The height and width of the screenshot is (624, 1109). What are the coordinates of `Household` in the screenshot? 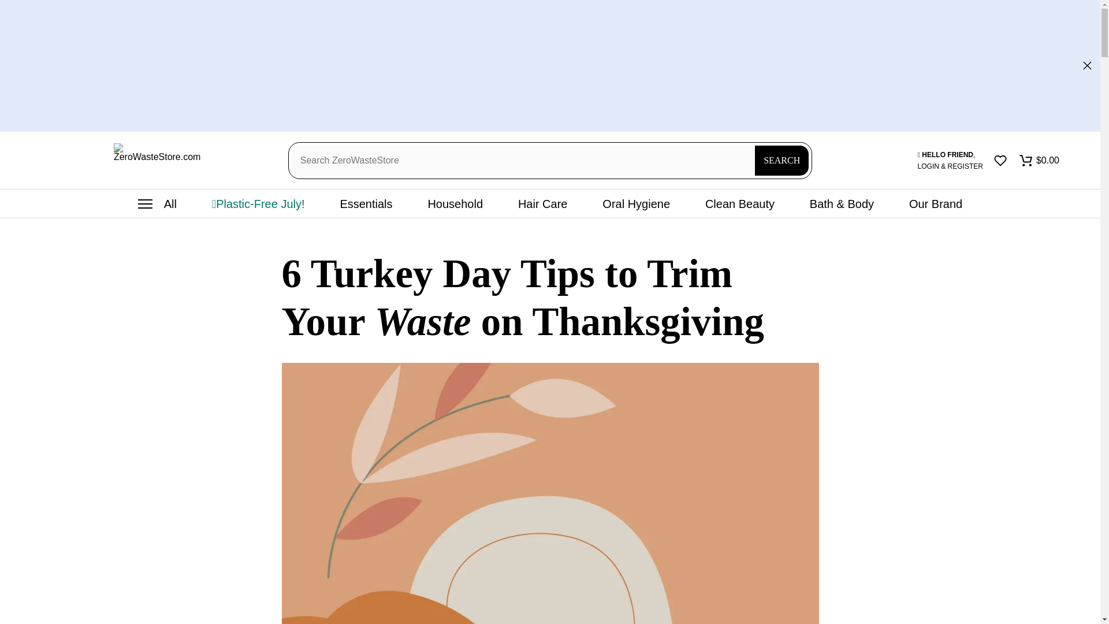 It's located at (455, 204).